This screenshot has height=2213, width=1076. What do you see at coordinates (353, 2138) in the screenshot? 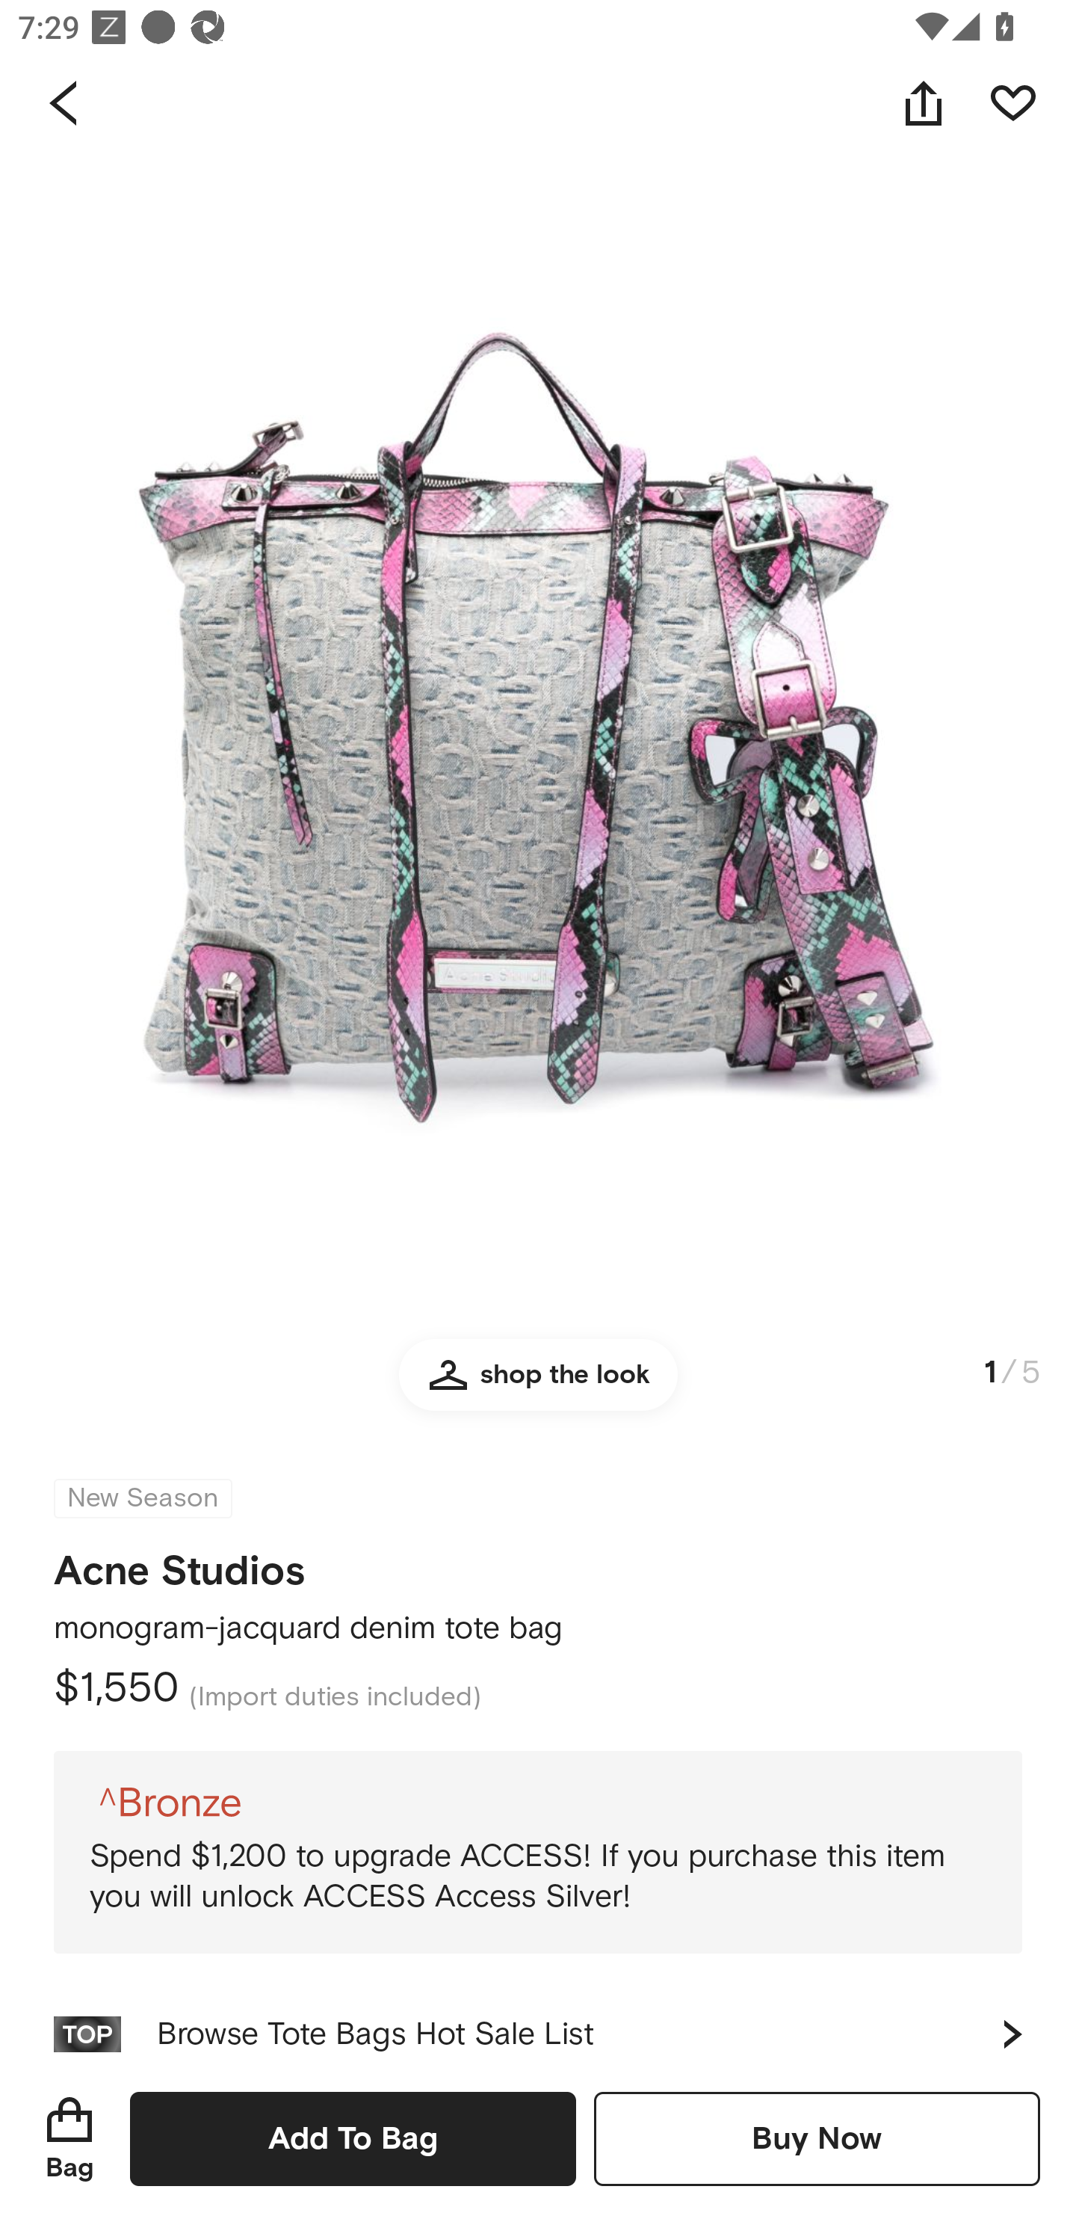
I see `Add To Bag` at bounding box center [353, 2138].